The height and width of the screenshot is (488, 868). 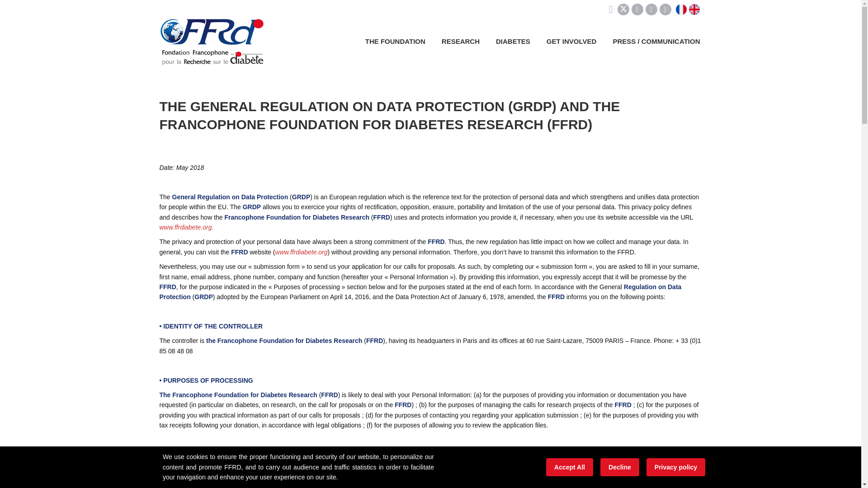 I want to click on RESEARCH, so click(x=461, y=41).